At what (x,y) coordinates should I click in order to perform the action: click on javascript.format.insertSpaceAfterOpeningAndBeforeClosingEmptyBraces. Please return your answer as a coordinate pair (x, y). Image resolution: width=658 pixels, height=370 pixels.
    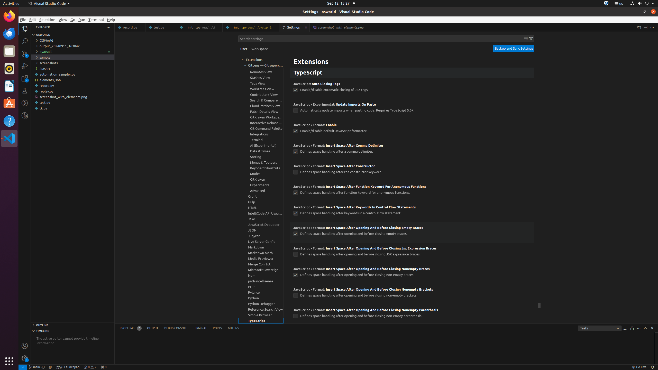
    Looking at the image, I should click on (296, 234).